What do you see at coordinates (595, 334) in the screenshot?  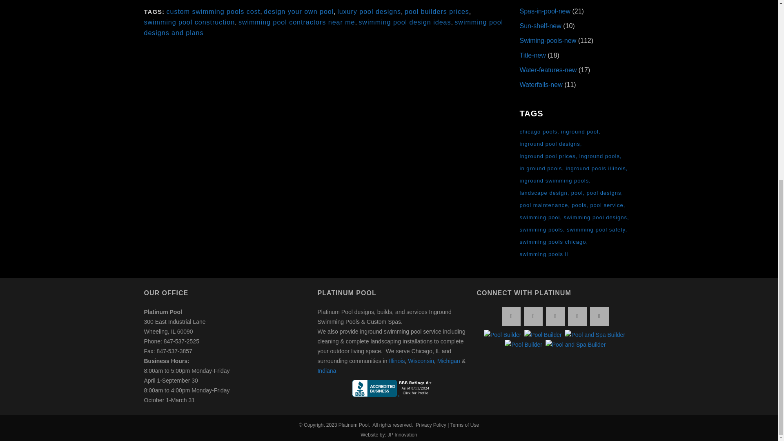 I see `Pool and Spa builder` at bounding box center [595, 334].